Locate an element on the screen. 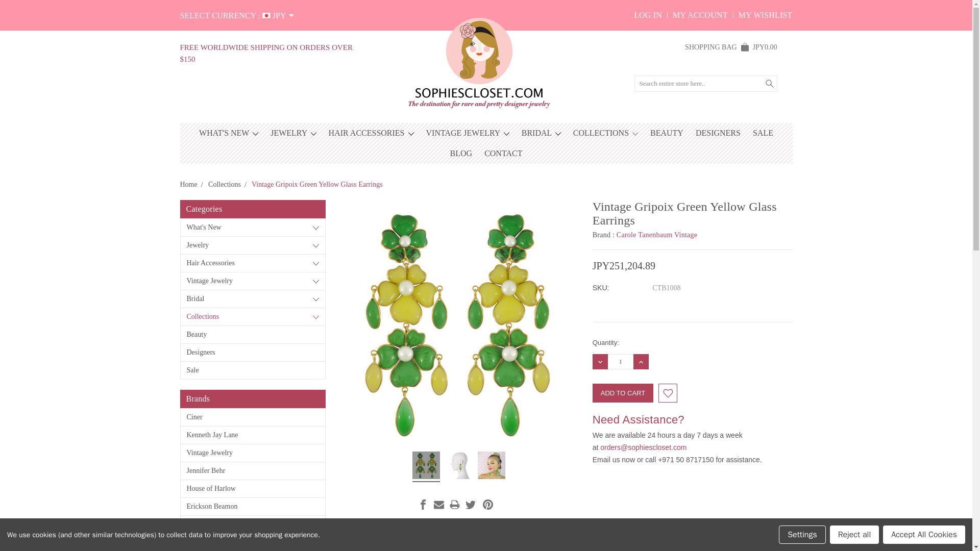 The image size is (980, 551). Search is located at coordinates (769, 84).